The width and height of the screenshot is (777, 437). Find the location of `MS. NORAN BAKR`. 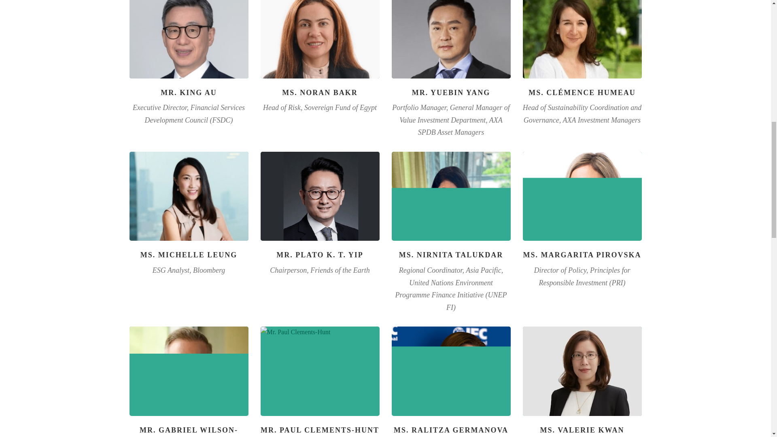

MS. NORAN BAKR is located at coordinates (320, 92).